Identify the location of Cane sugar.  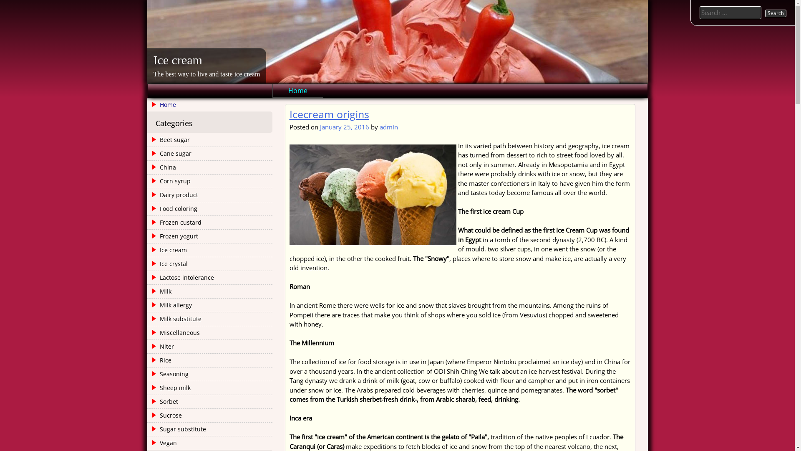
(170, 154).